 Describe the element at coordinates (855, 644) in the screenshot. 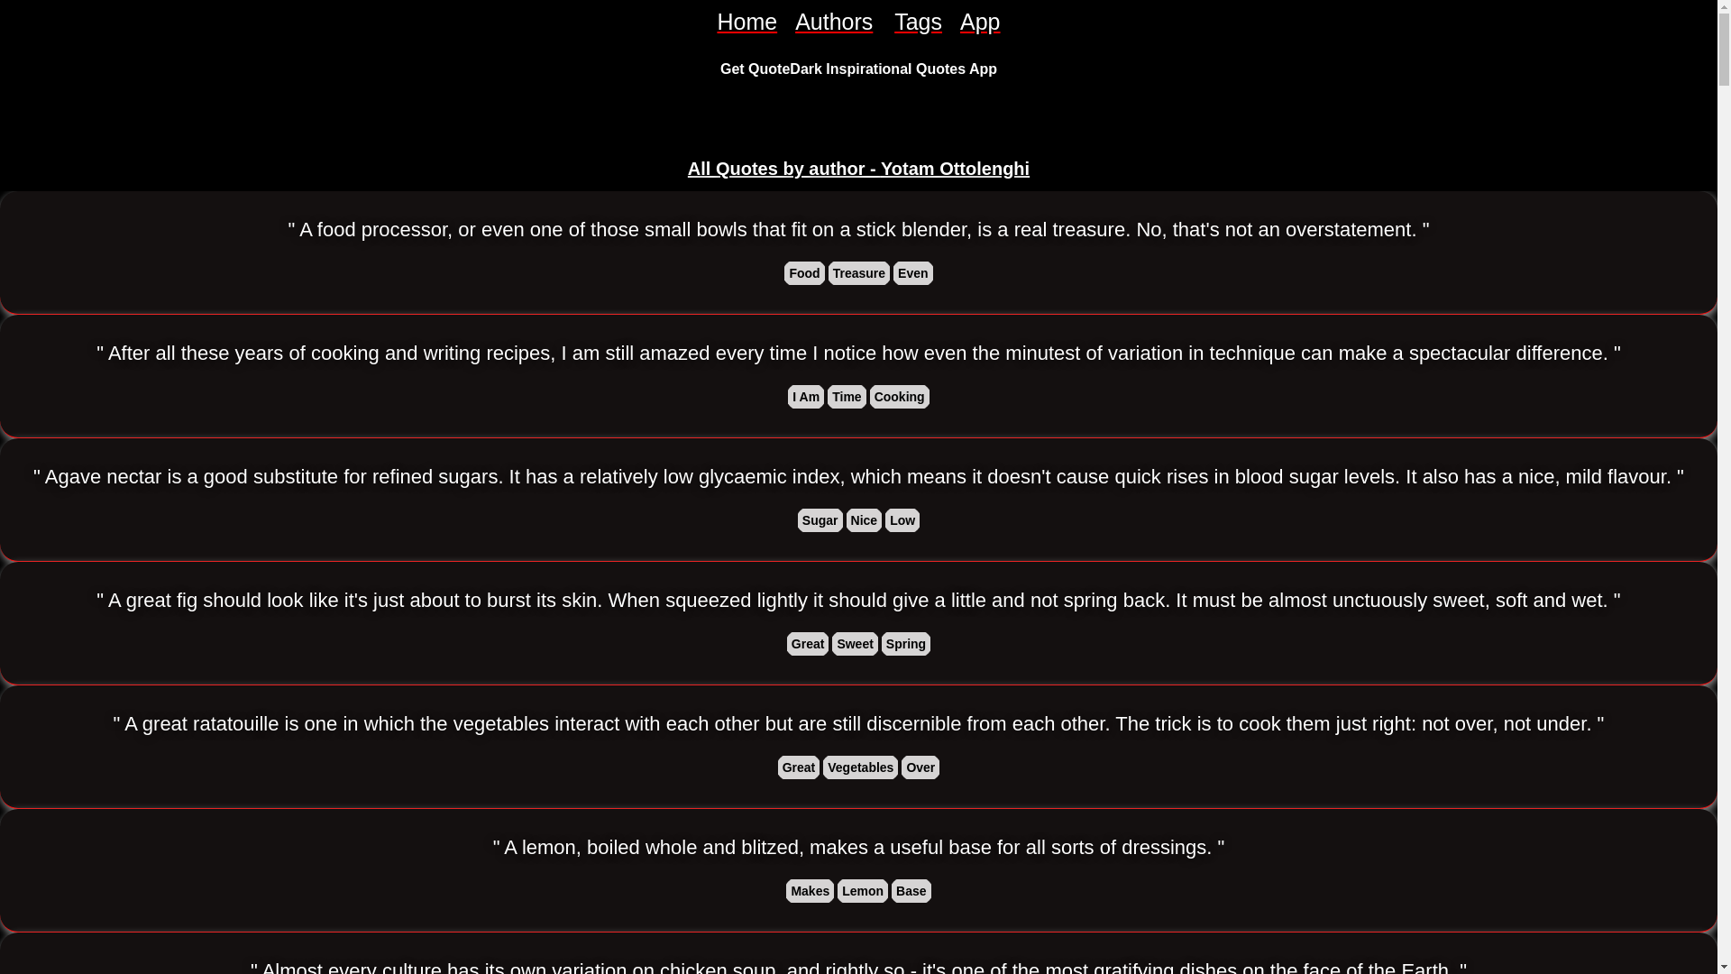

I see `Sweet` at that location.